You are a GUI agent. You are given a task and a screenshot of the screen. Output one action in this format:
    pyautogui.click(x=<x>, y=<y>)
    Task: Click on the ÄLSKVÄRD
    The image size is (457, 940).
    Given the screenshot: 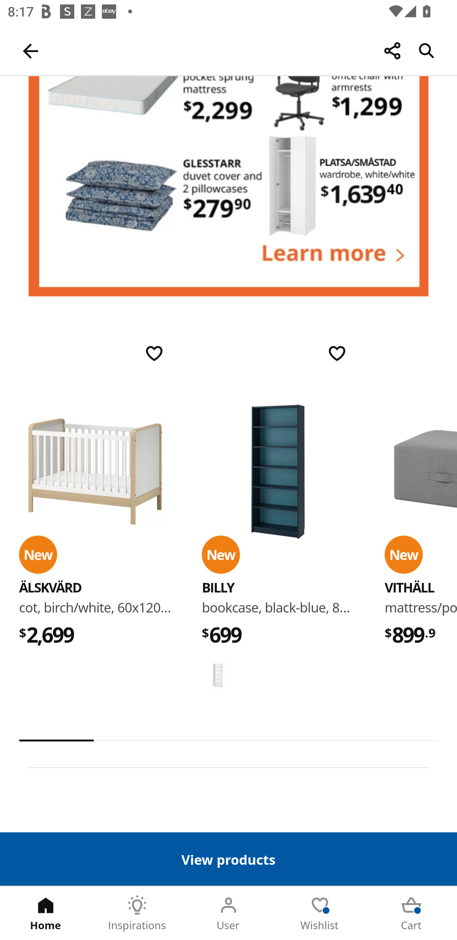 What is the action you would take?
    pyautogui.click(x=50, y=587)
    